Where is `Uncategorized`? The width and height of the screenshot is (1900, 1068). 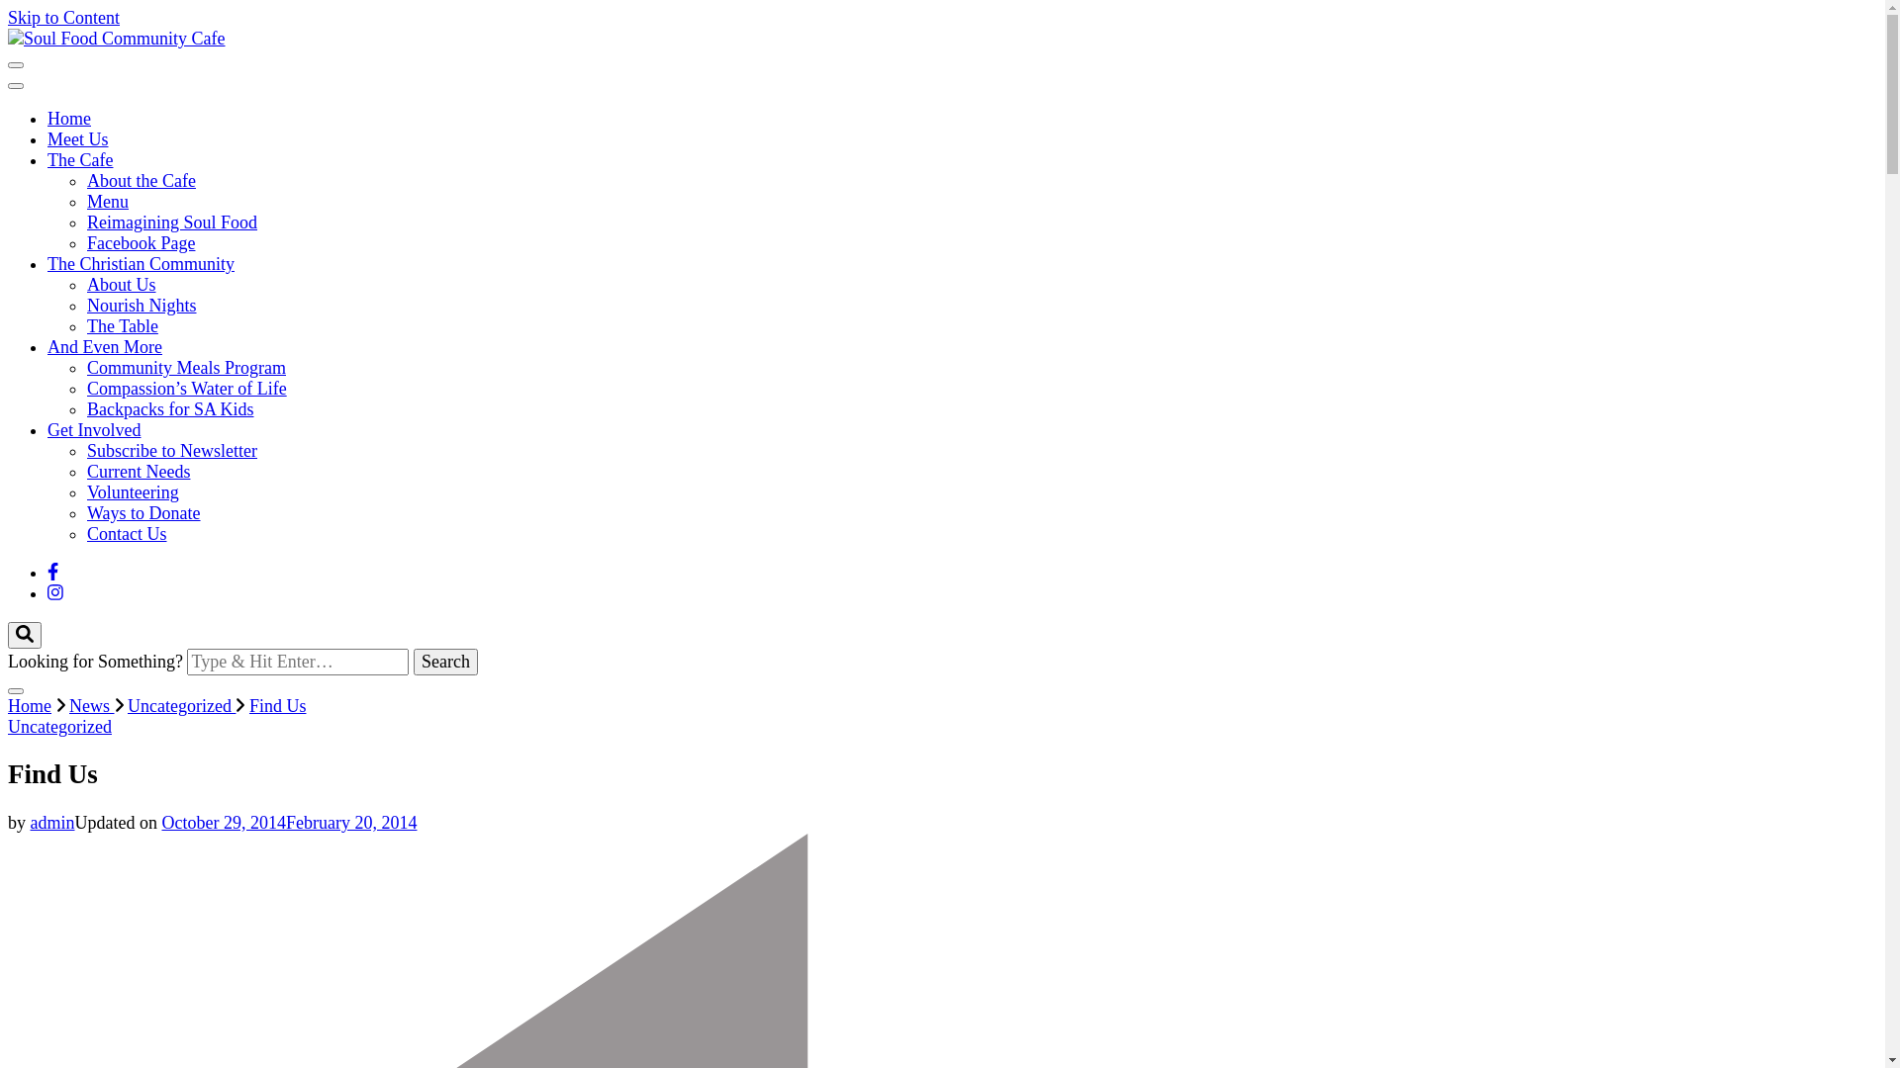 Uncategorized is located at coordinates (59, 727).